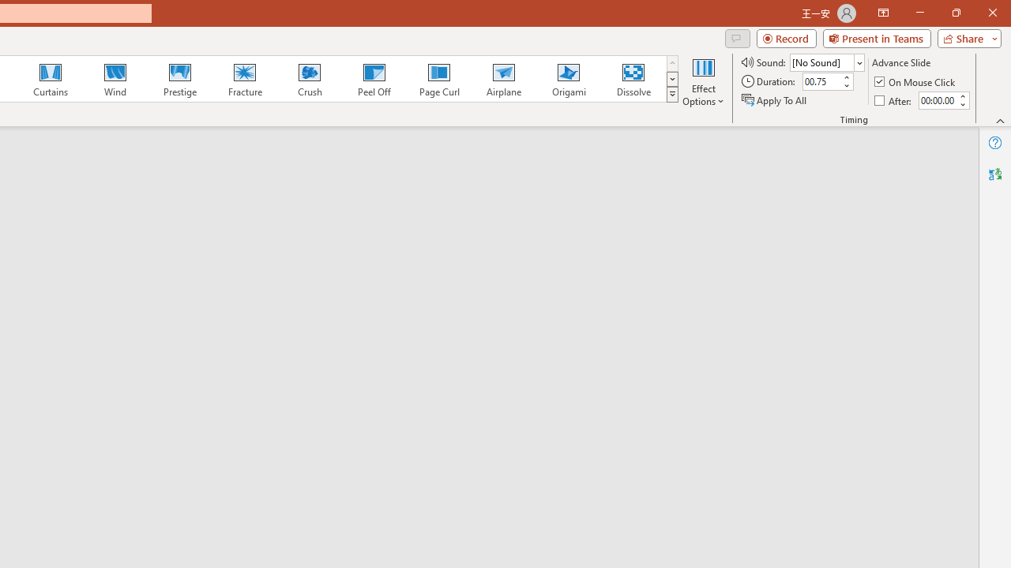 The width and height of the screenshot is (1011, 568). I want to click on Prestige, so click(179, 79).